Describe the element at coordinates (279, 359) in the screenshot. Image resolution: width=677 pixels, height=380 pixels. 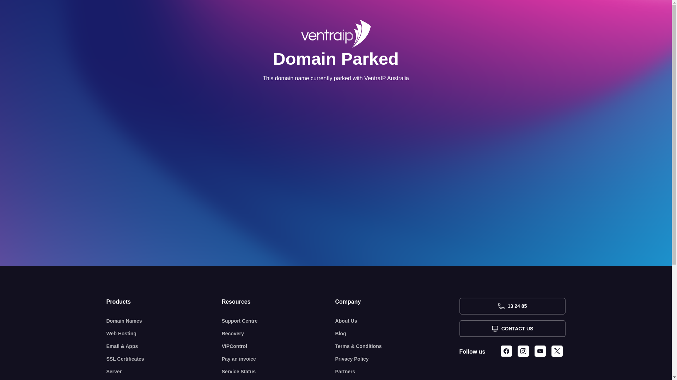
I see `Pay an invoice` at that location.